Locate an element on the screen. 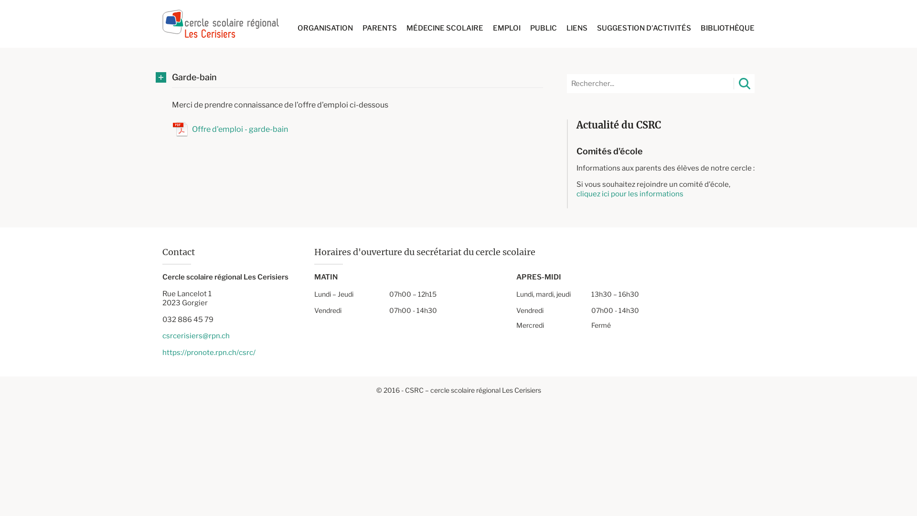  Cerisiers is located at coordinates (221, 24).